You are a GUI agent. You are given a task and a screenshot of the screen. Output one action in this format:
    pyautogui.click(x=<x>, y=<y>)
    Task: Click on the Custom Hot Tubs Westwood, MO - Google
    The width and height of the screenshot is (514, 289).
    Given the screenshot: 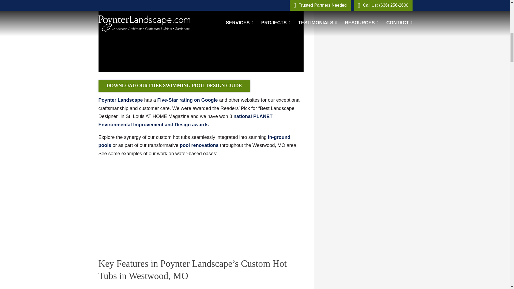 What is the action you would take?
    pyautogui.click(x=187, y=100)
    